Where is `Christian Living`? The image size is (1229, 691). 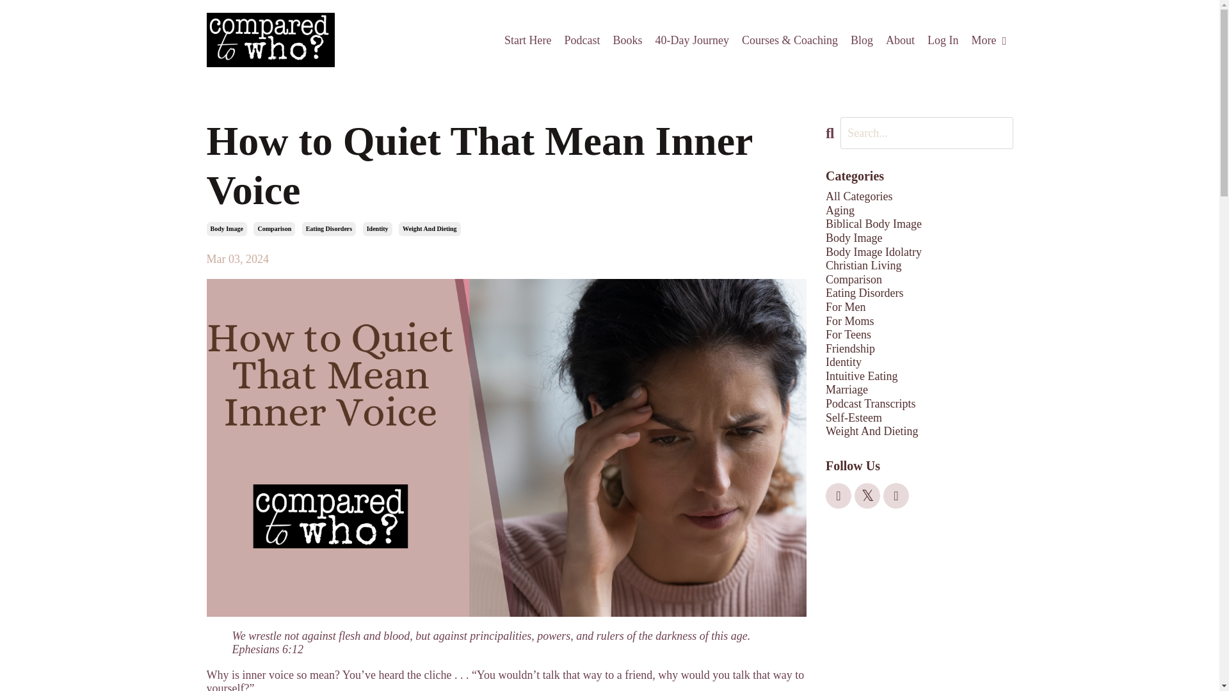 Christian Living is located at coordinates (919, 266).